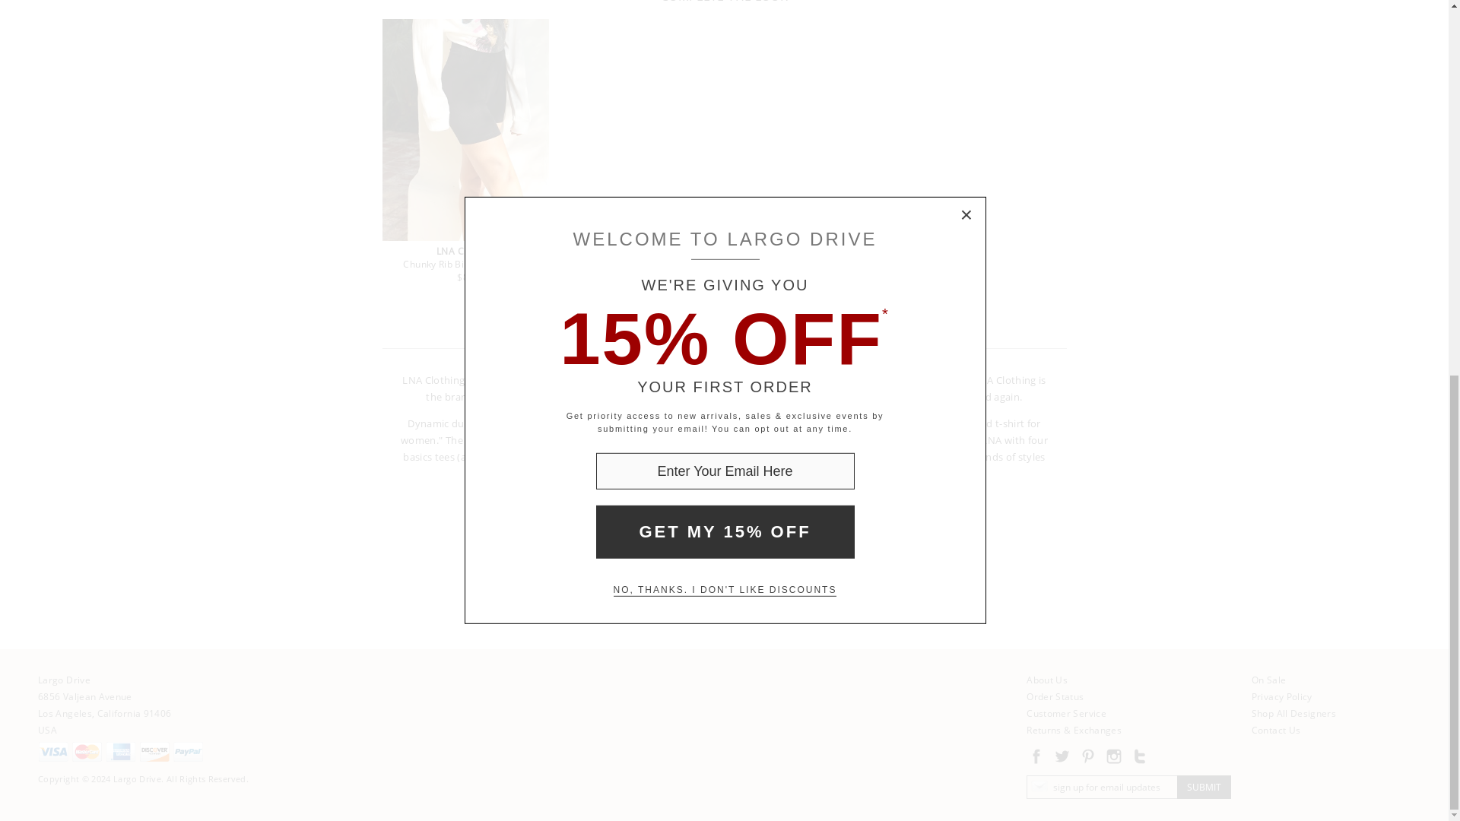  What do you see at coordinates (1203, 786) in the screenshot?
I see `SUBMIT` at bounding box center [1203, 786].